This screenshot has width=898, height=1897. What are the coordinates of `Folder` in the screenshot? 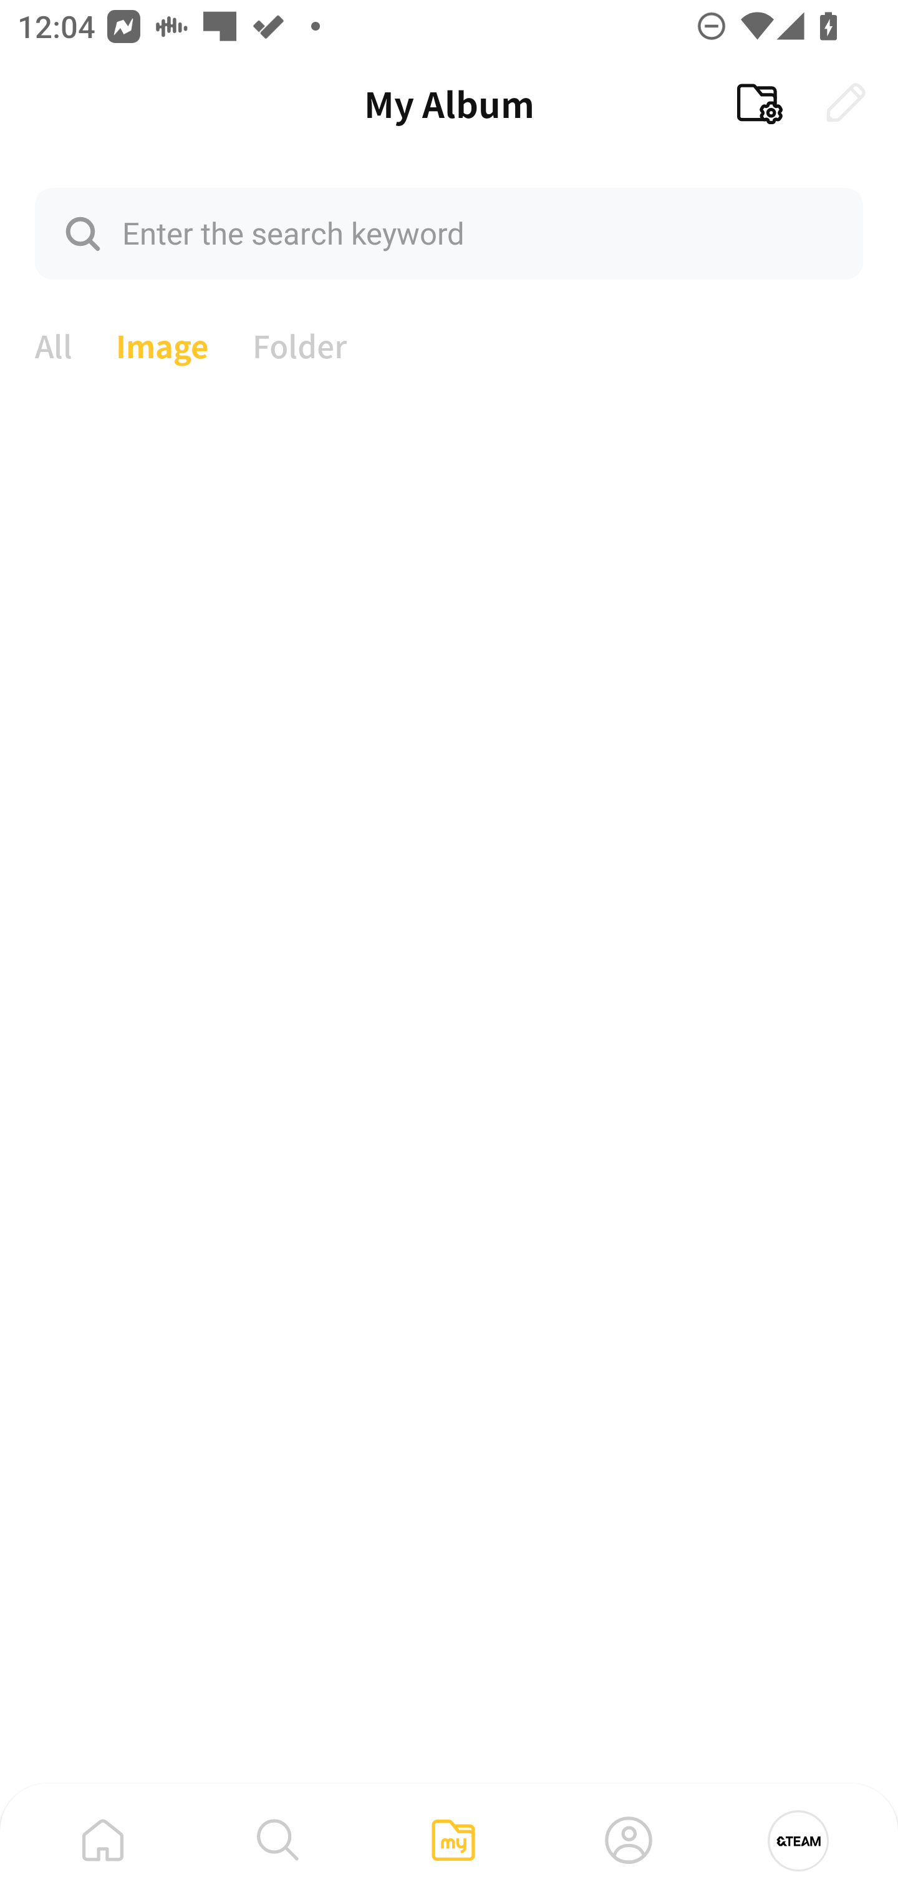 It's located at (299, 344).